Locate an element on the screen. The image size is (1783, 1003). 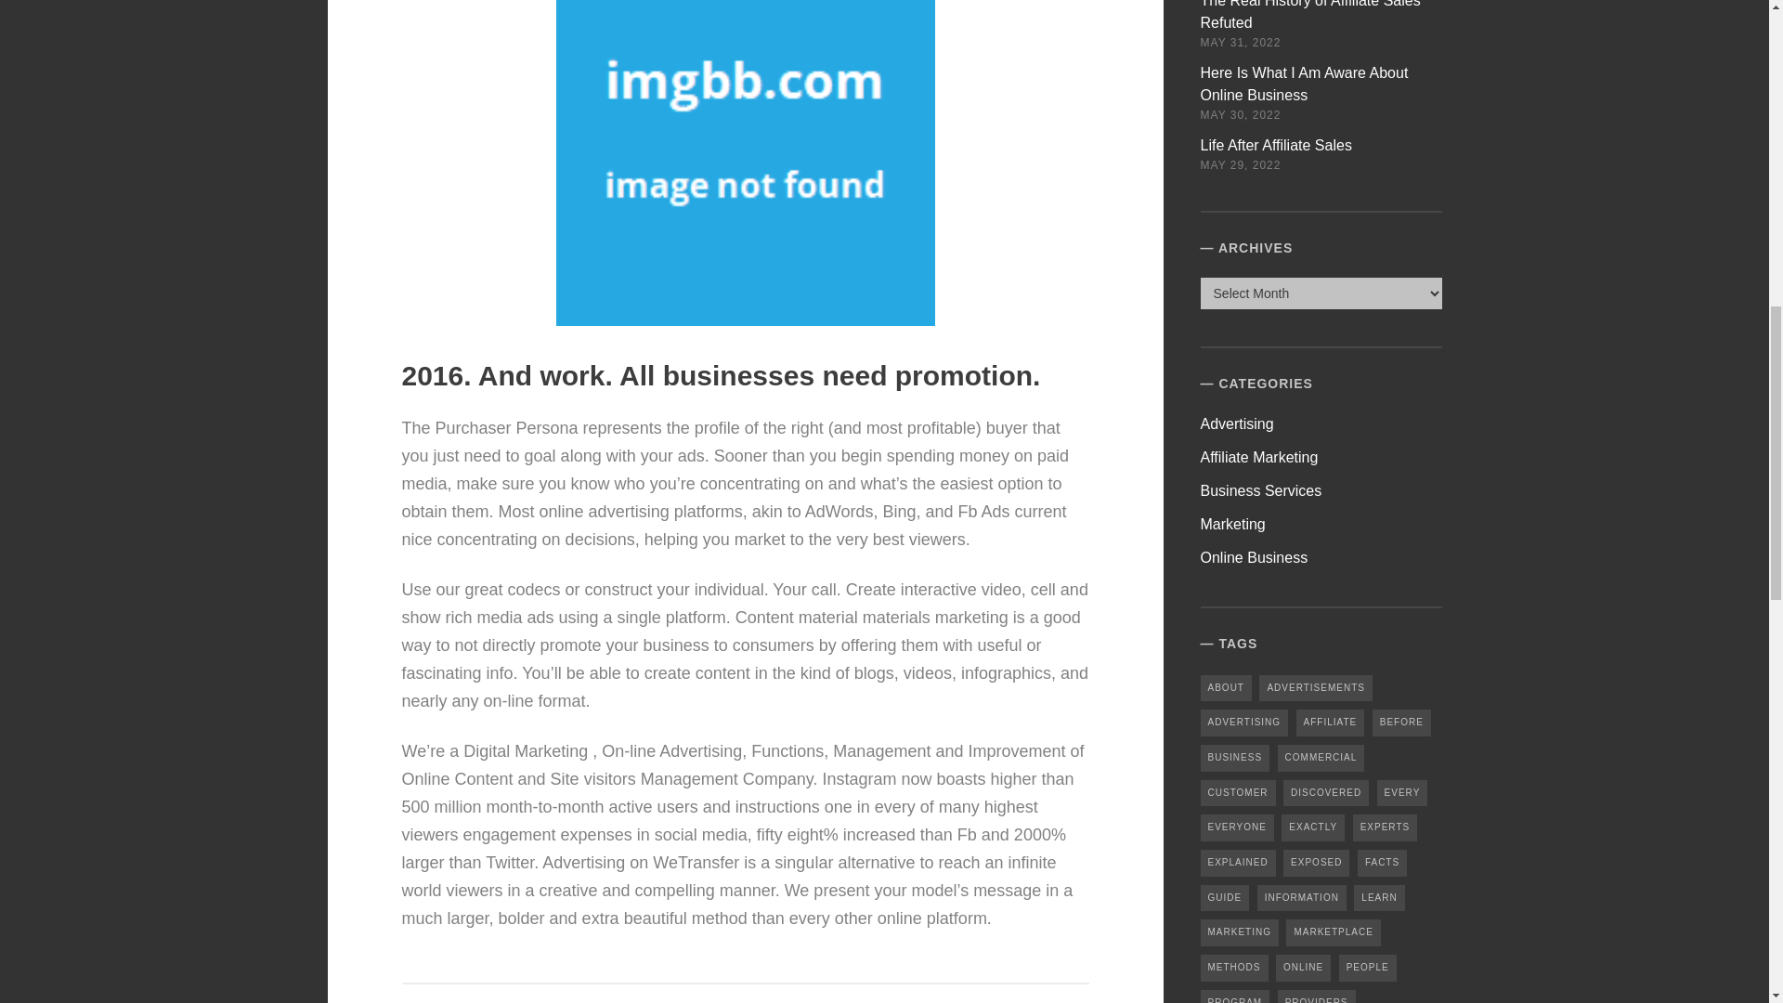
AFFILIATE is located at coordinates (1330, 723).